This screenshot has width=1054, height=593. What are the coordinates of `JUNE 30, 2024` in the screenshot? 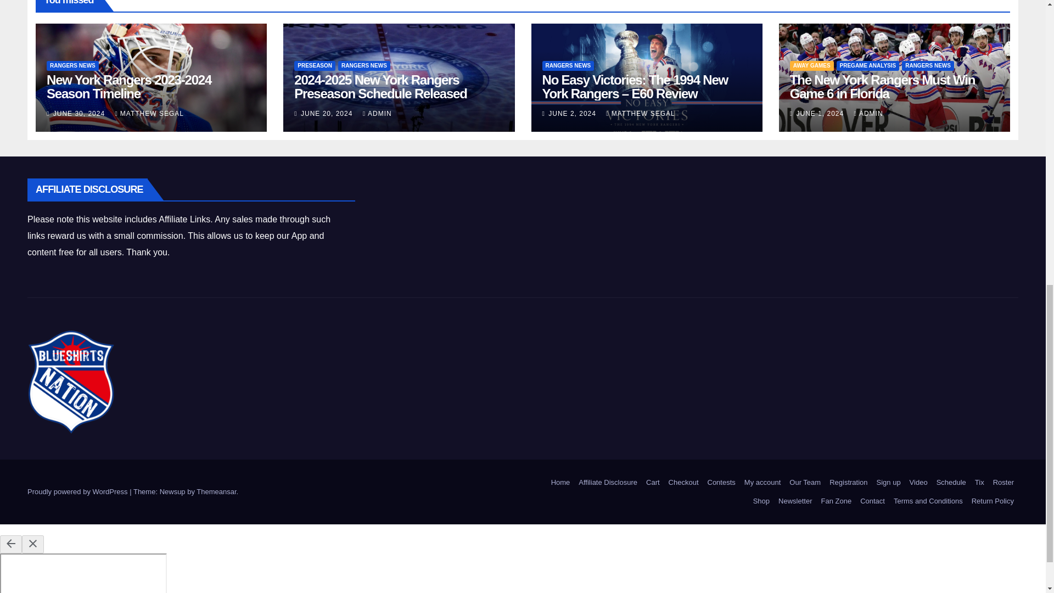 It's located at (80, 113).